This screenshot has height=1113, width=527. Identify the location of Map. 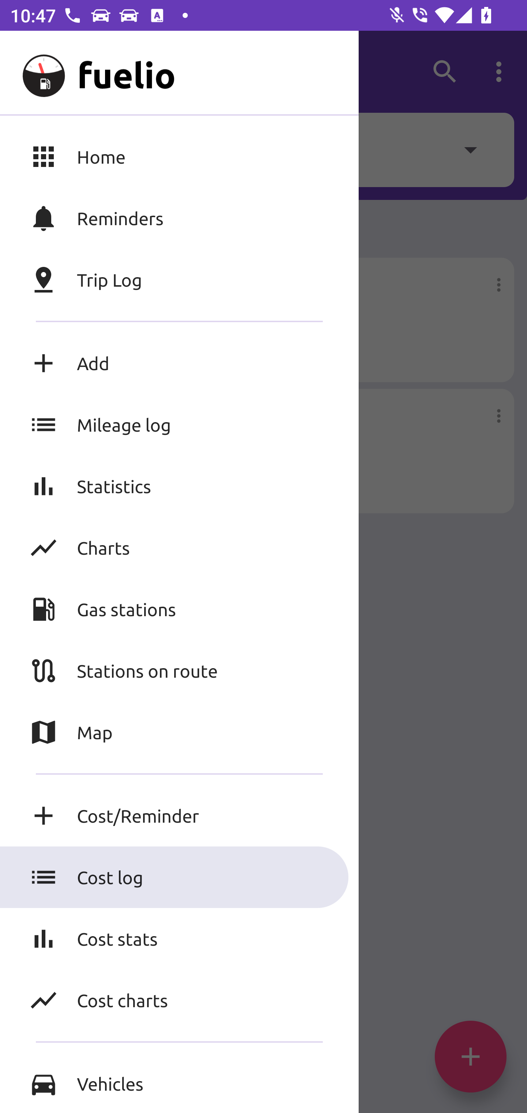
(179, 732).